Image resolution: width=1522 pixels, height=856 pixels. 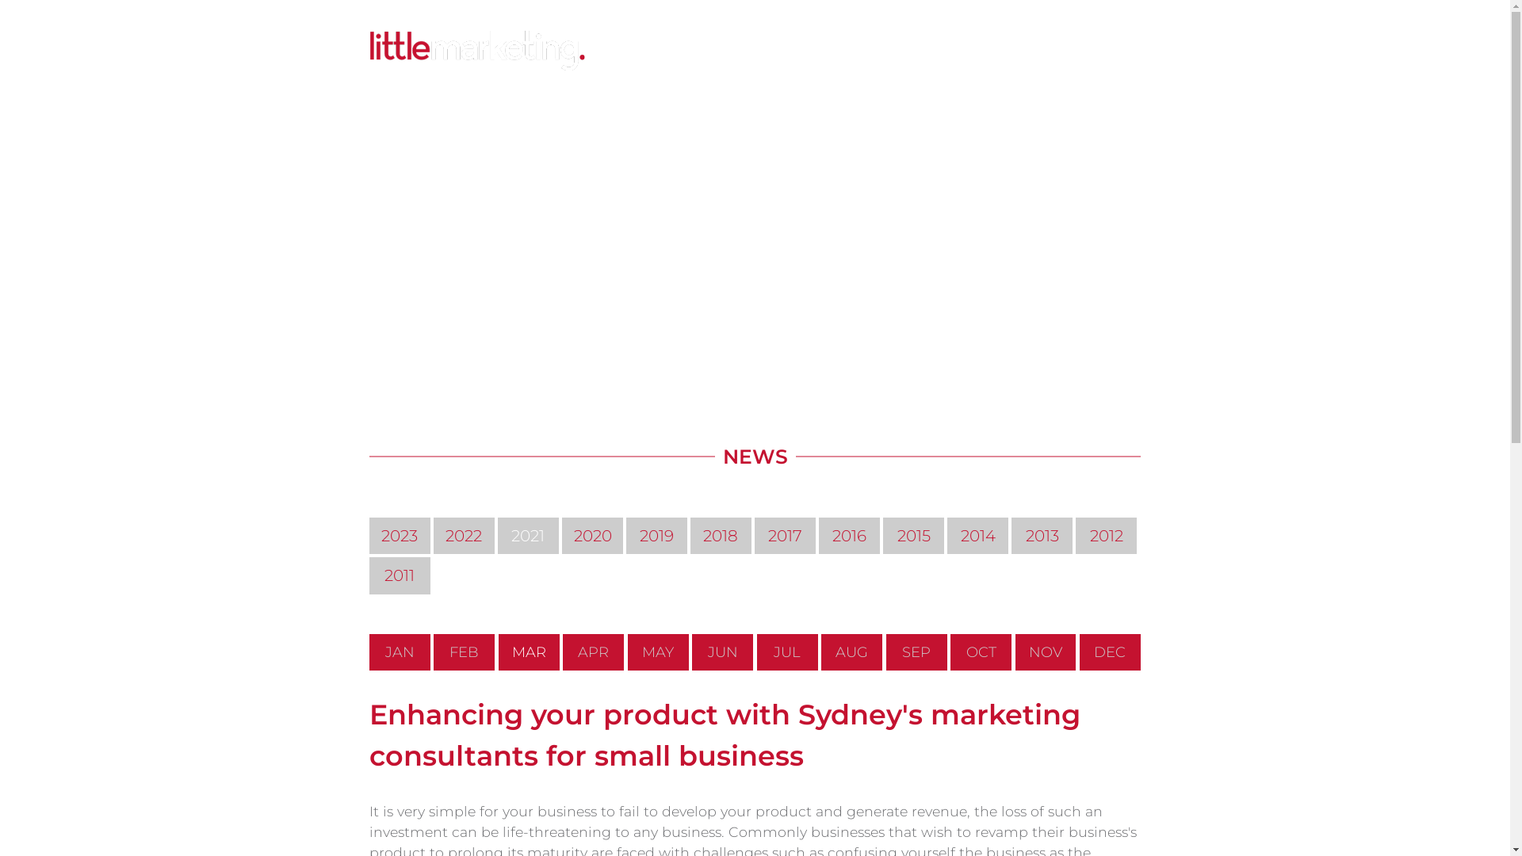 What do you see at coordinates (1110, 652) in the screenshot?
I see `DEC` at bounding box center [1110, 652].